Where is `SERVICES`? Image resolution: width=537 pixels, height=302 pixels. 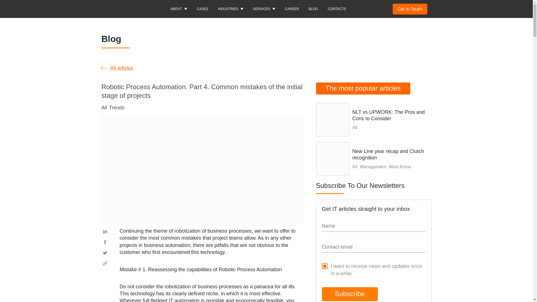
SERVICES is located at coordinates (264, 9).